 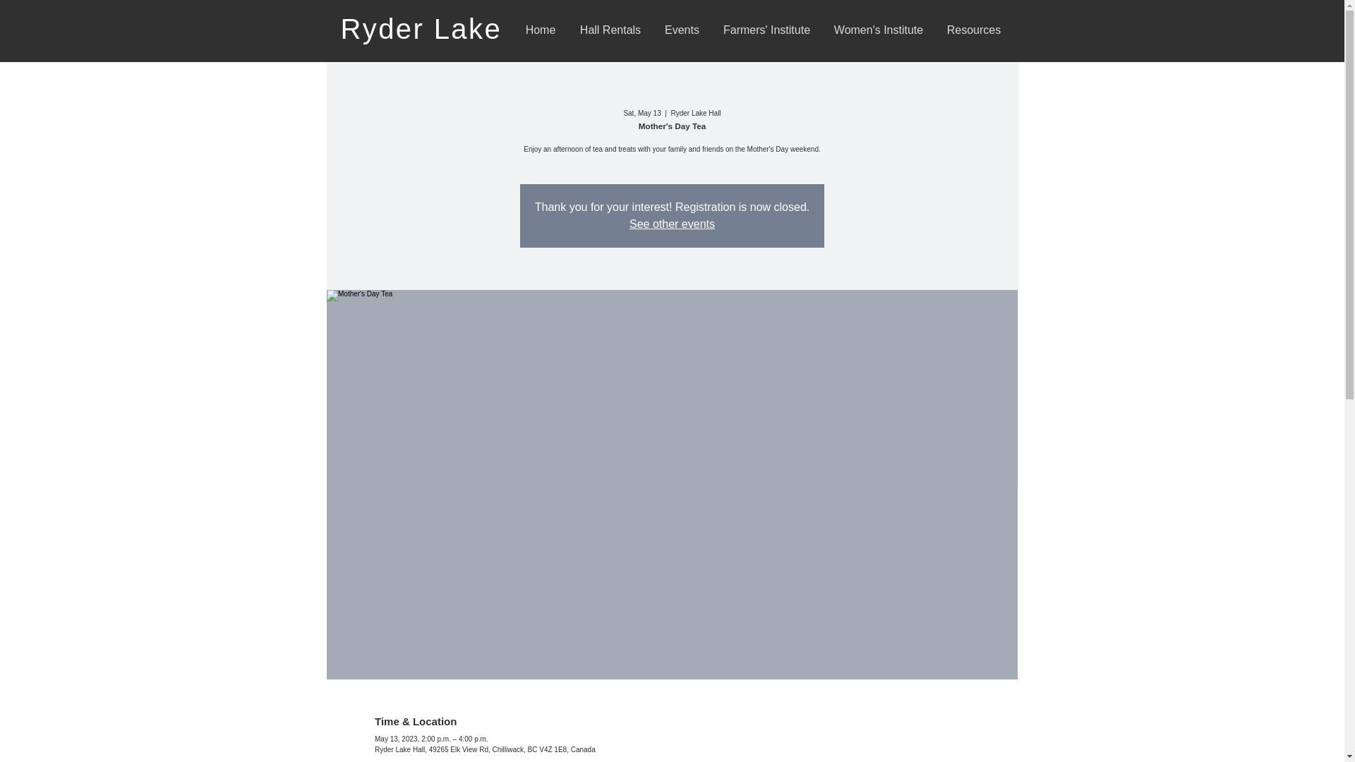 I want to click on See other events, so click(x=672, y=224).